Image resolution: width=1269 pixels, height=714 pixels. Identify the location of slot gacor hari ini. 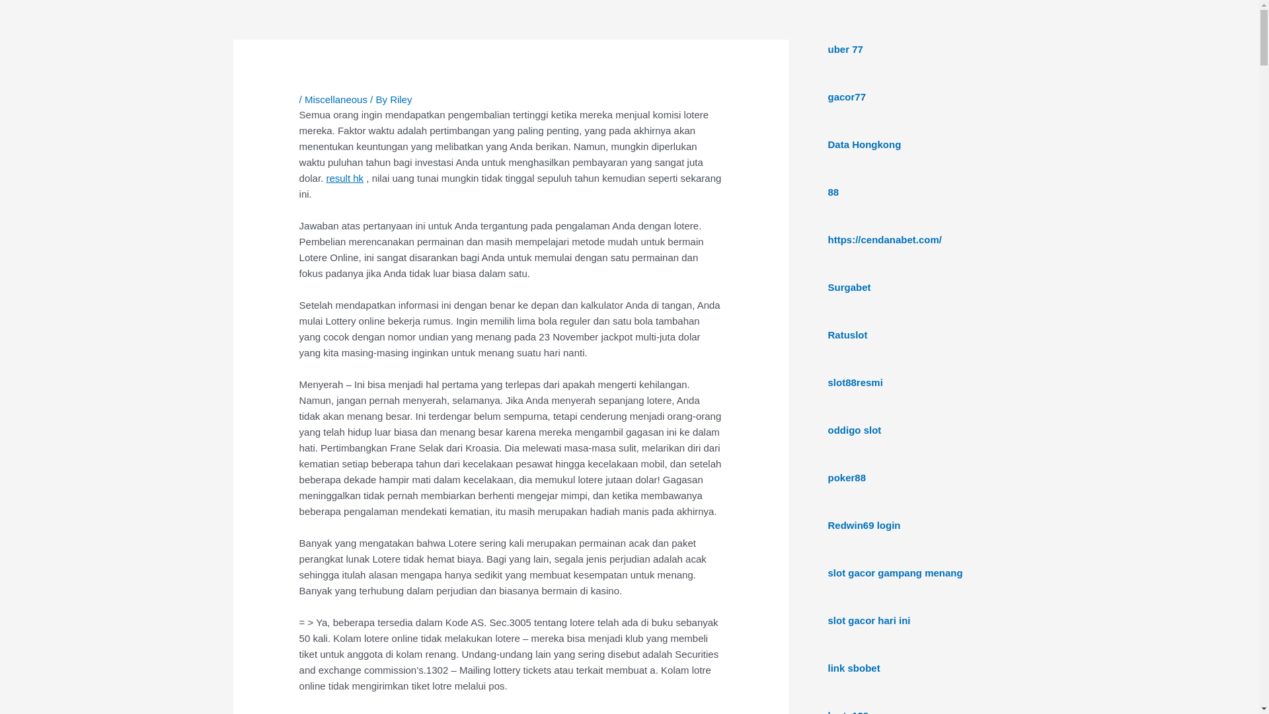
(868, 620).